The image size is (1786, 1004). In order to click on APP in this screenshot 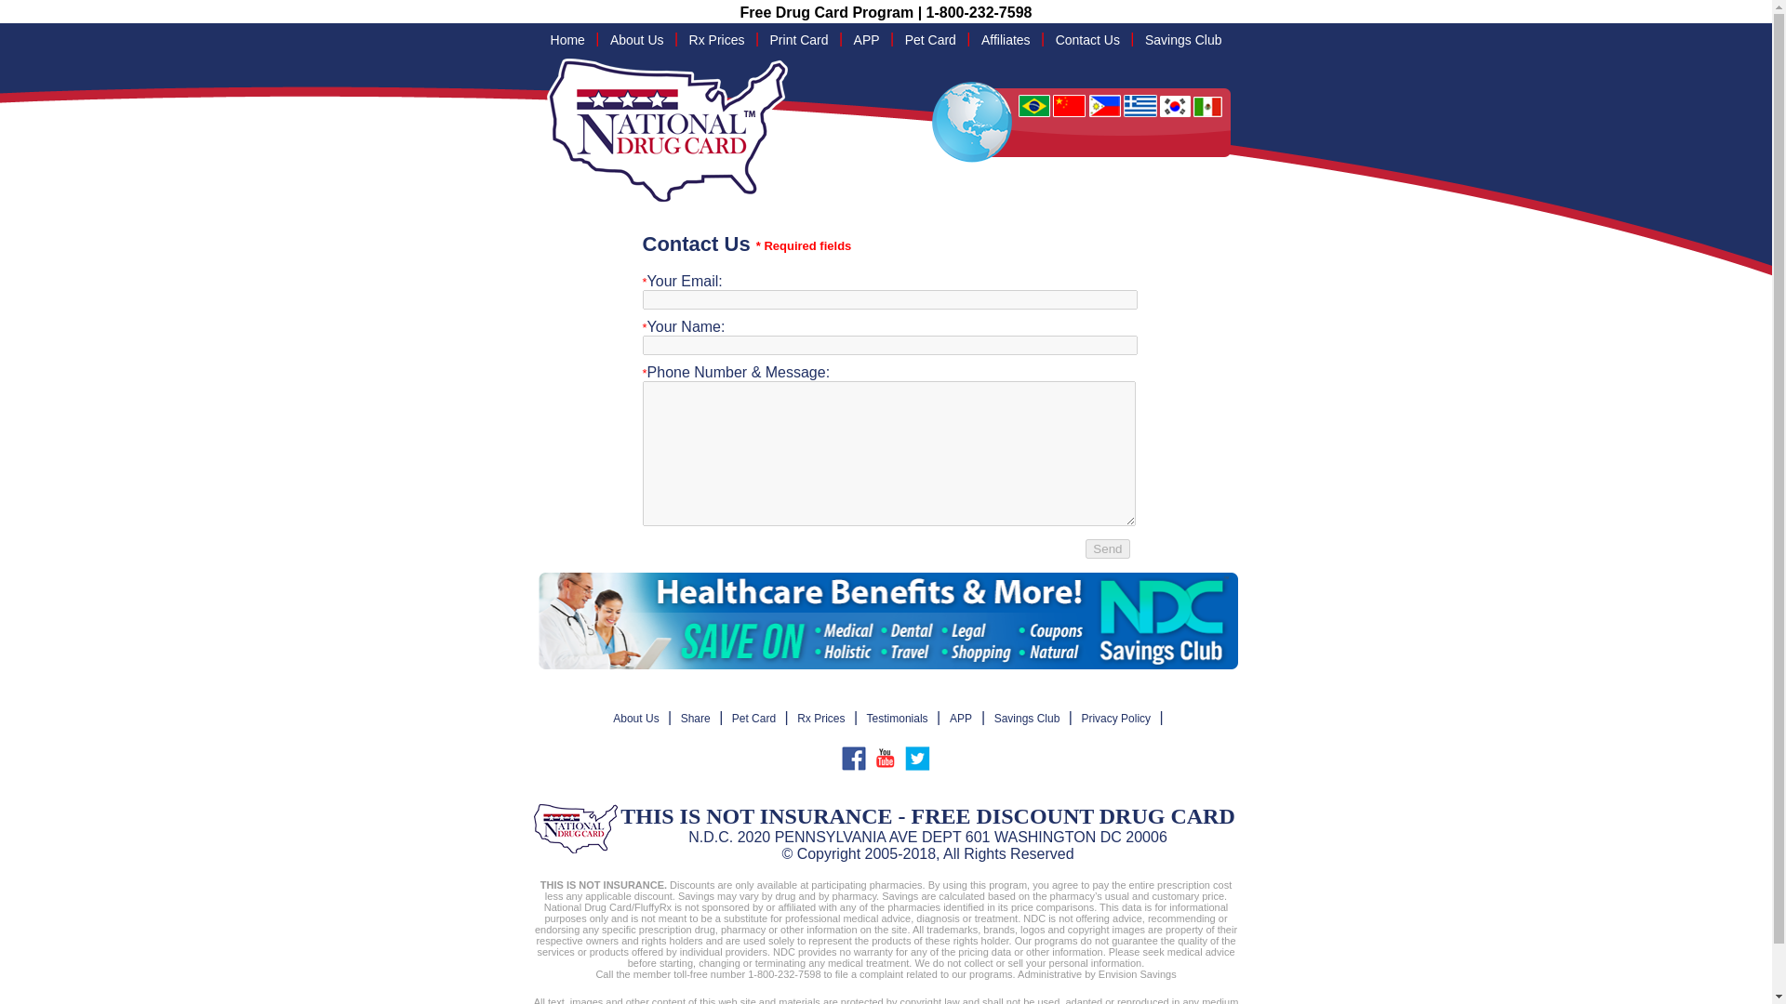, I will do `click(960, 719)`.